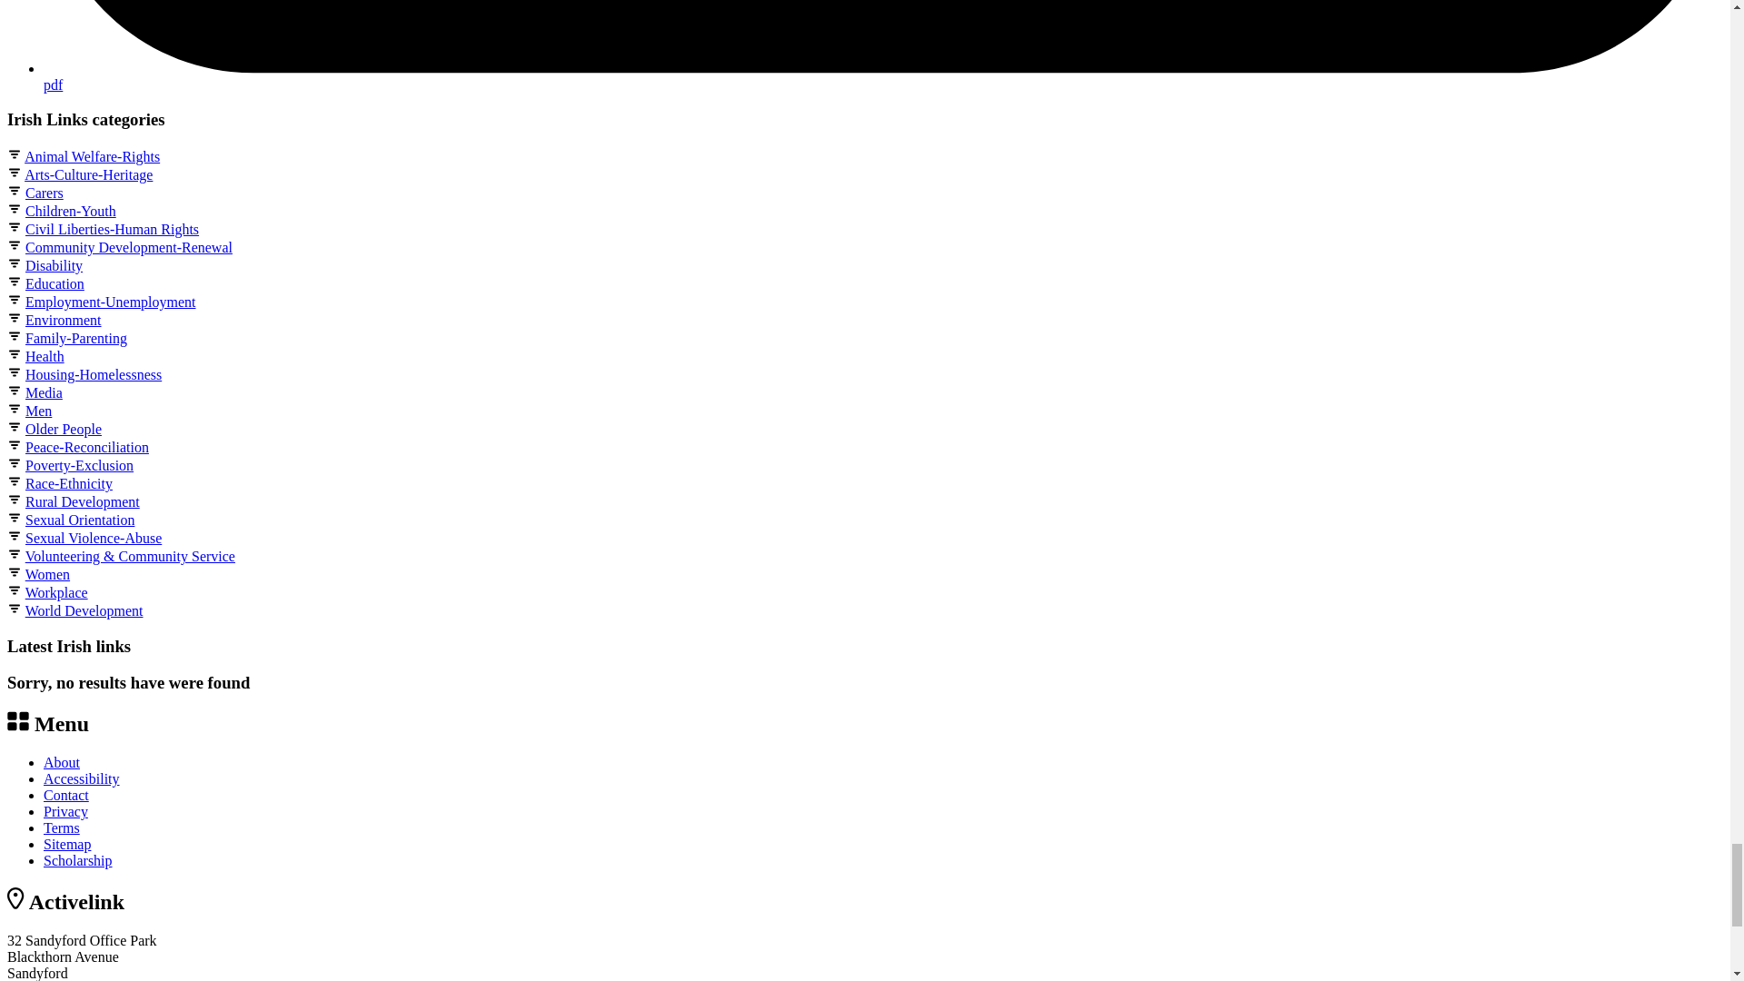 The height and width of the screenshot is (981, 1744). What do you see at coordinates (45, 356) in the screenshot?
I see `Health` at bounding box center [45, 356].